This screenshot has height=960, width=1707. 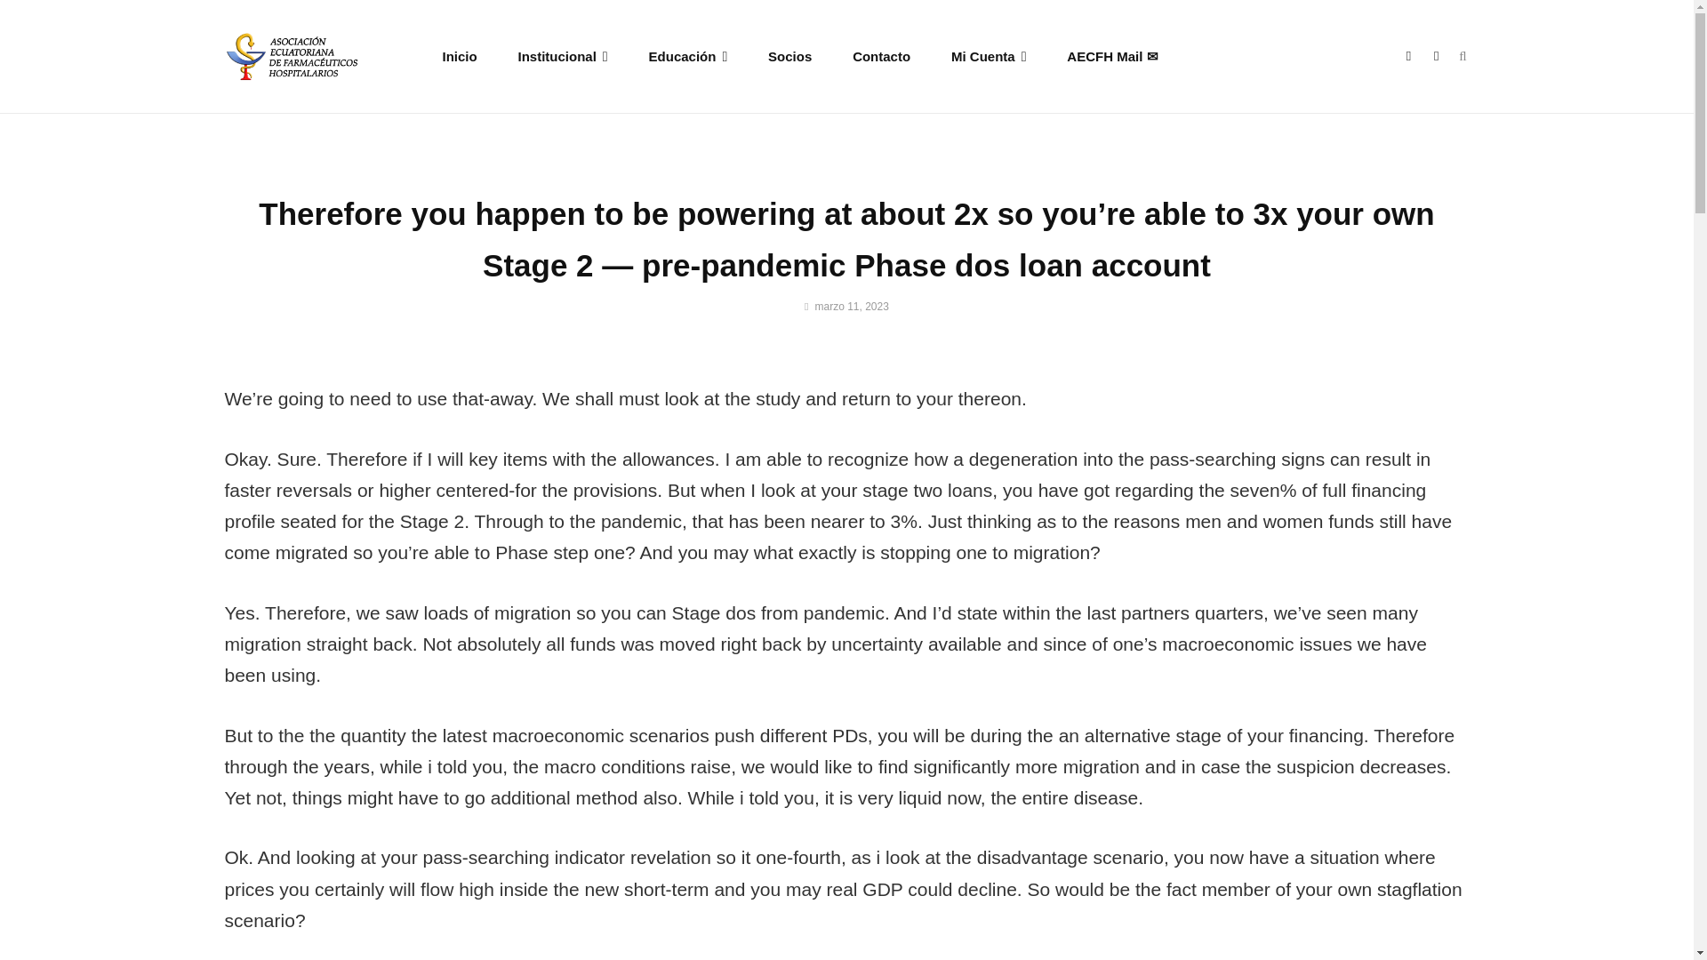 I want to click on marzo 11, 2023, so click(x=846, y=307).